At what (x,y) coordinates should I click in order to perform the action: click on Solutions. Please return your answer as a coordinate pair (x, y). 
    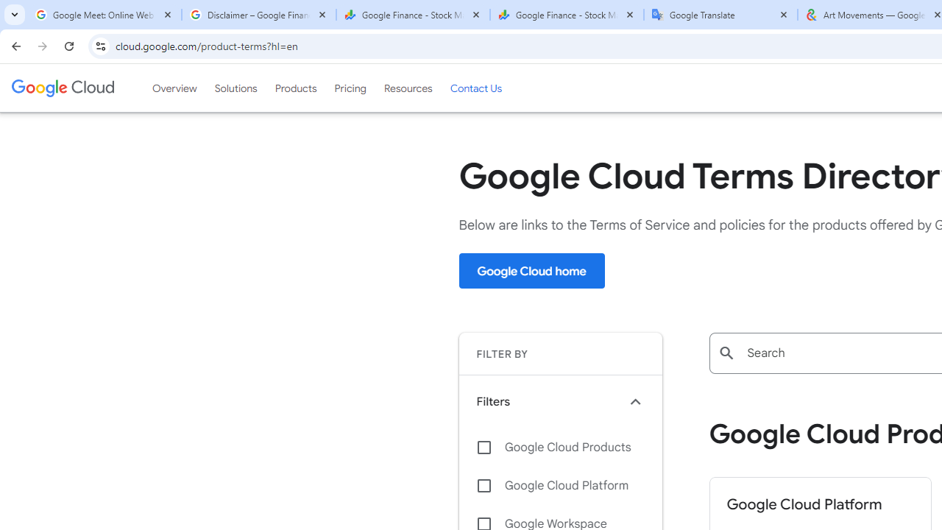
    Looking at the image, I should click on (235, 88).